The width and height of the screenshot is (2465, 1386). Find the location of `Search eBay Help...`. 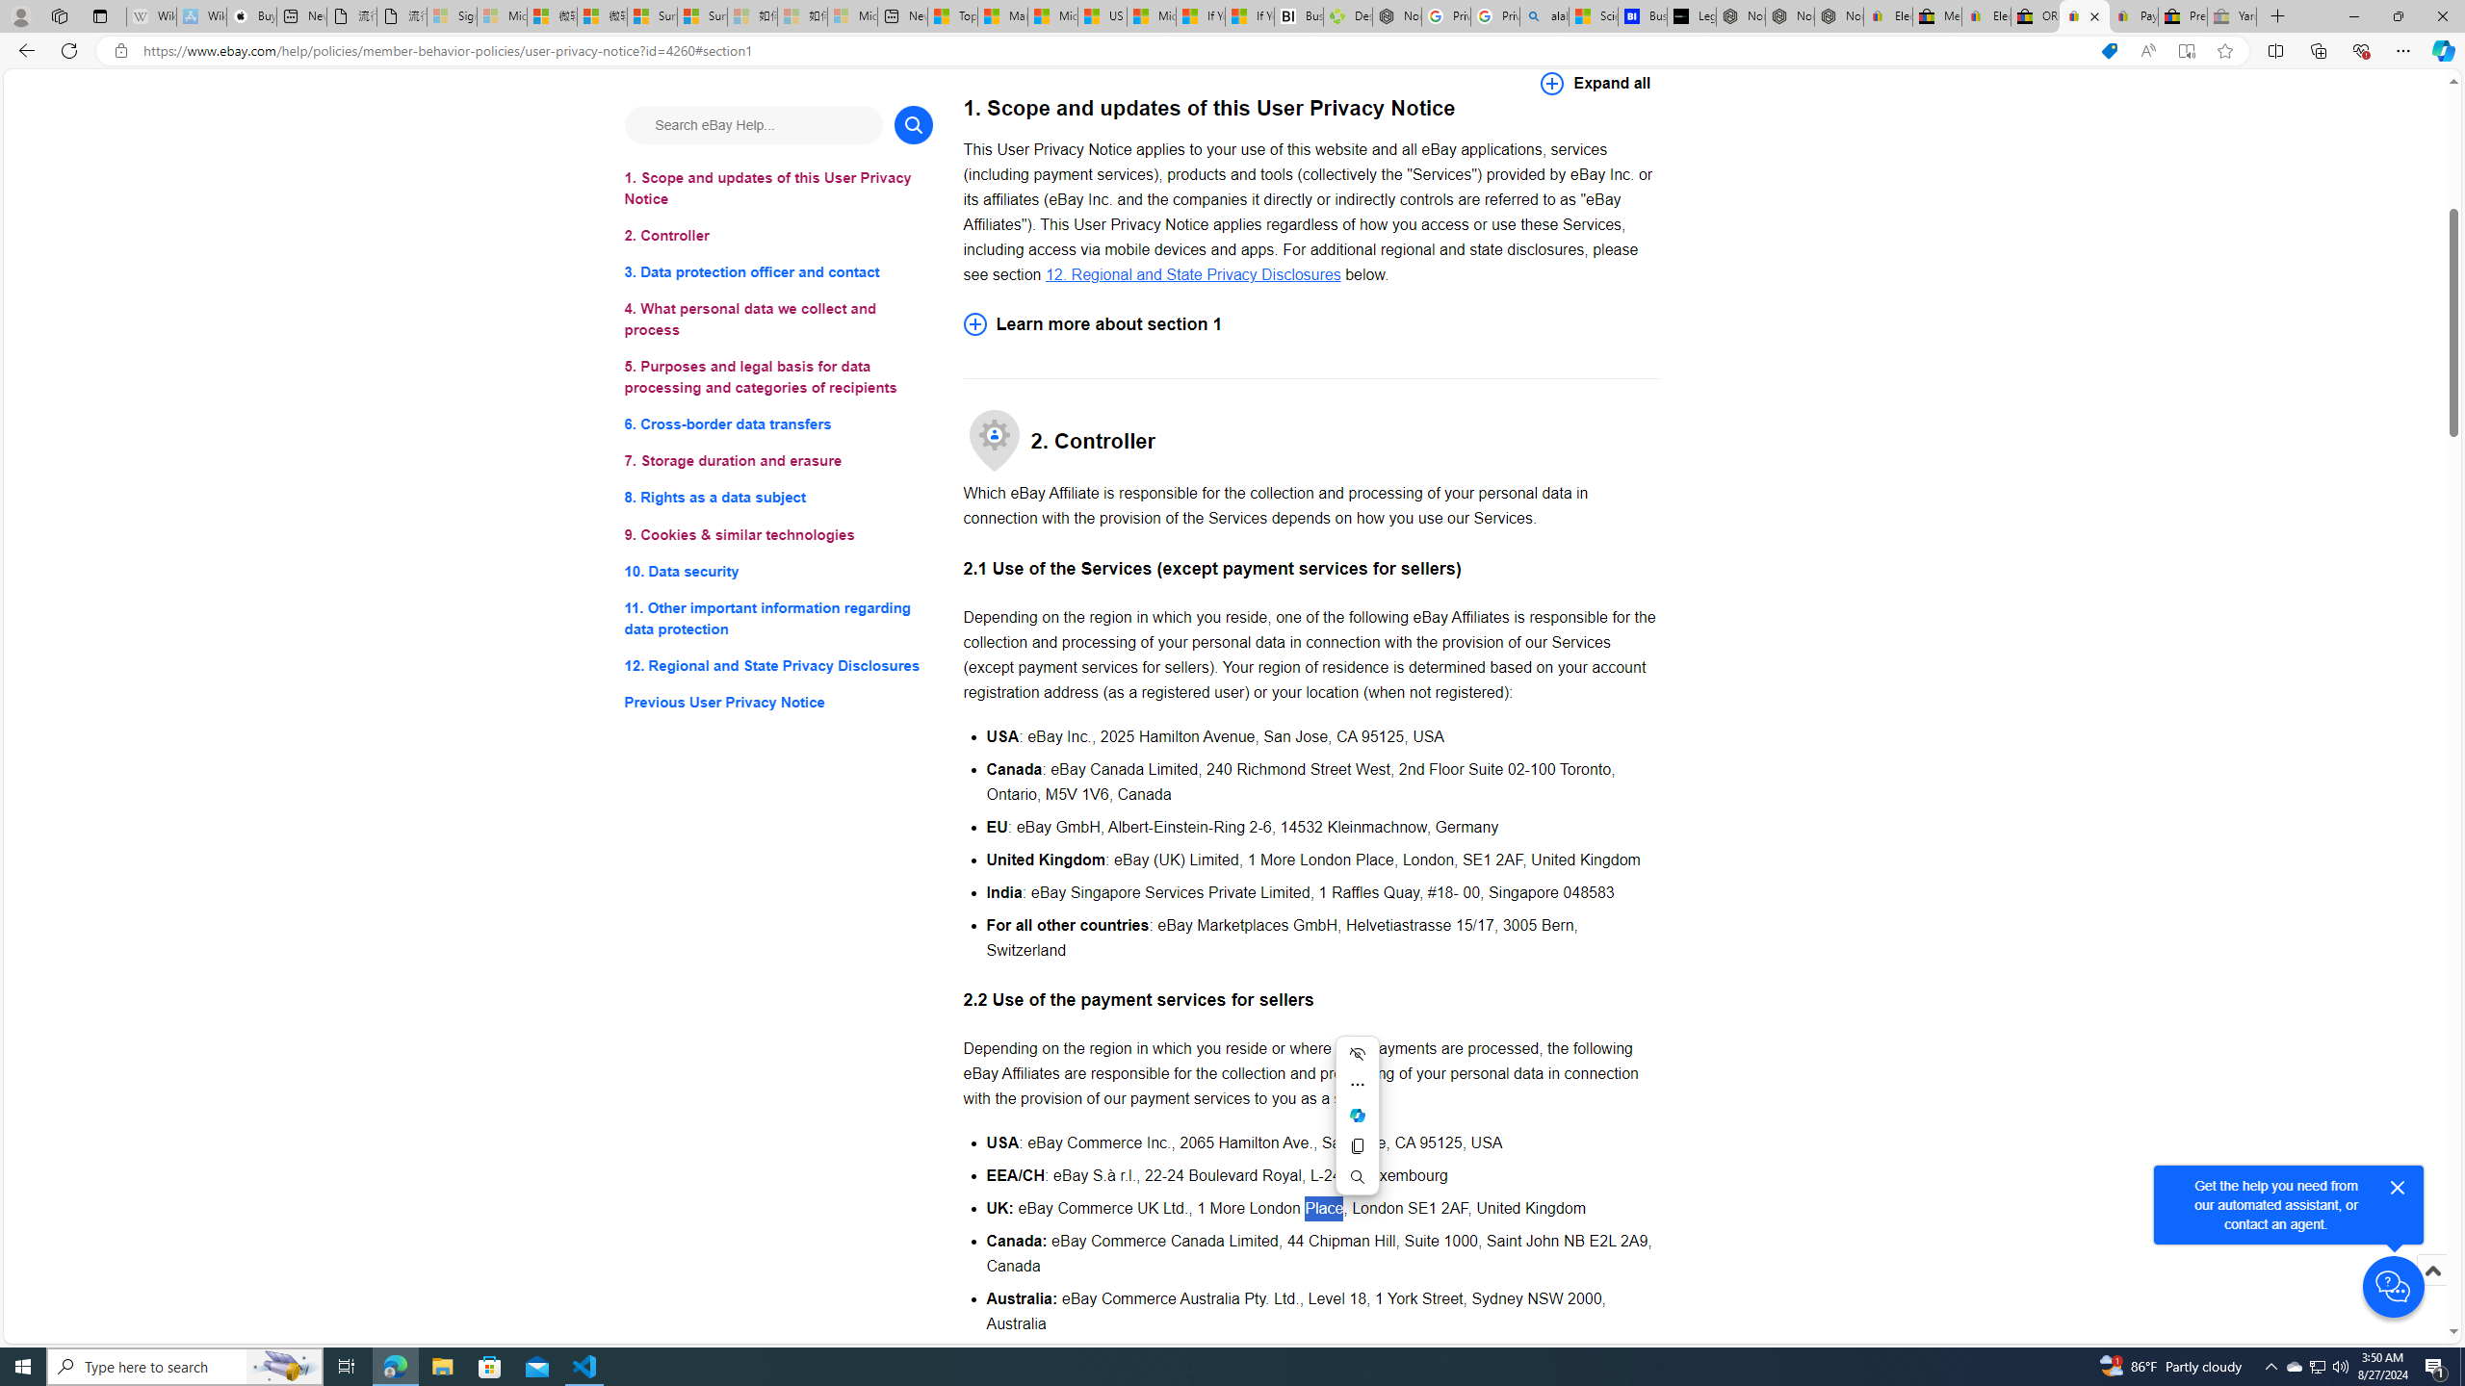

Search eBay Help... is located at coordinates (753, 124).